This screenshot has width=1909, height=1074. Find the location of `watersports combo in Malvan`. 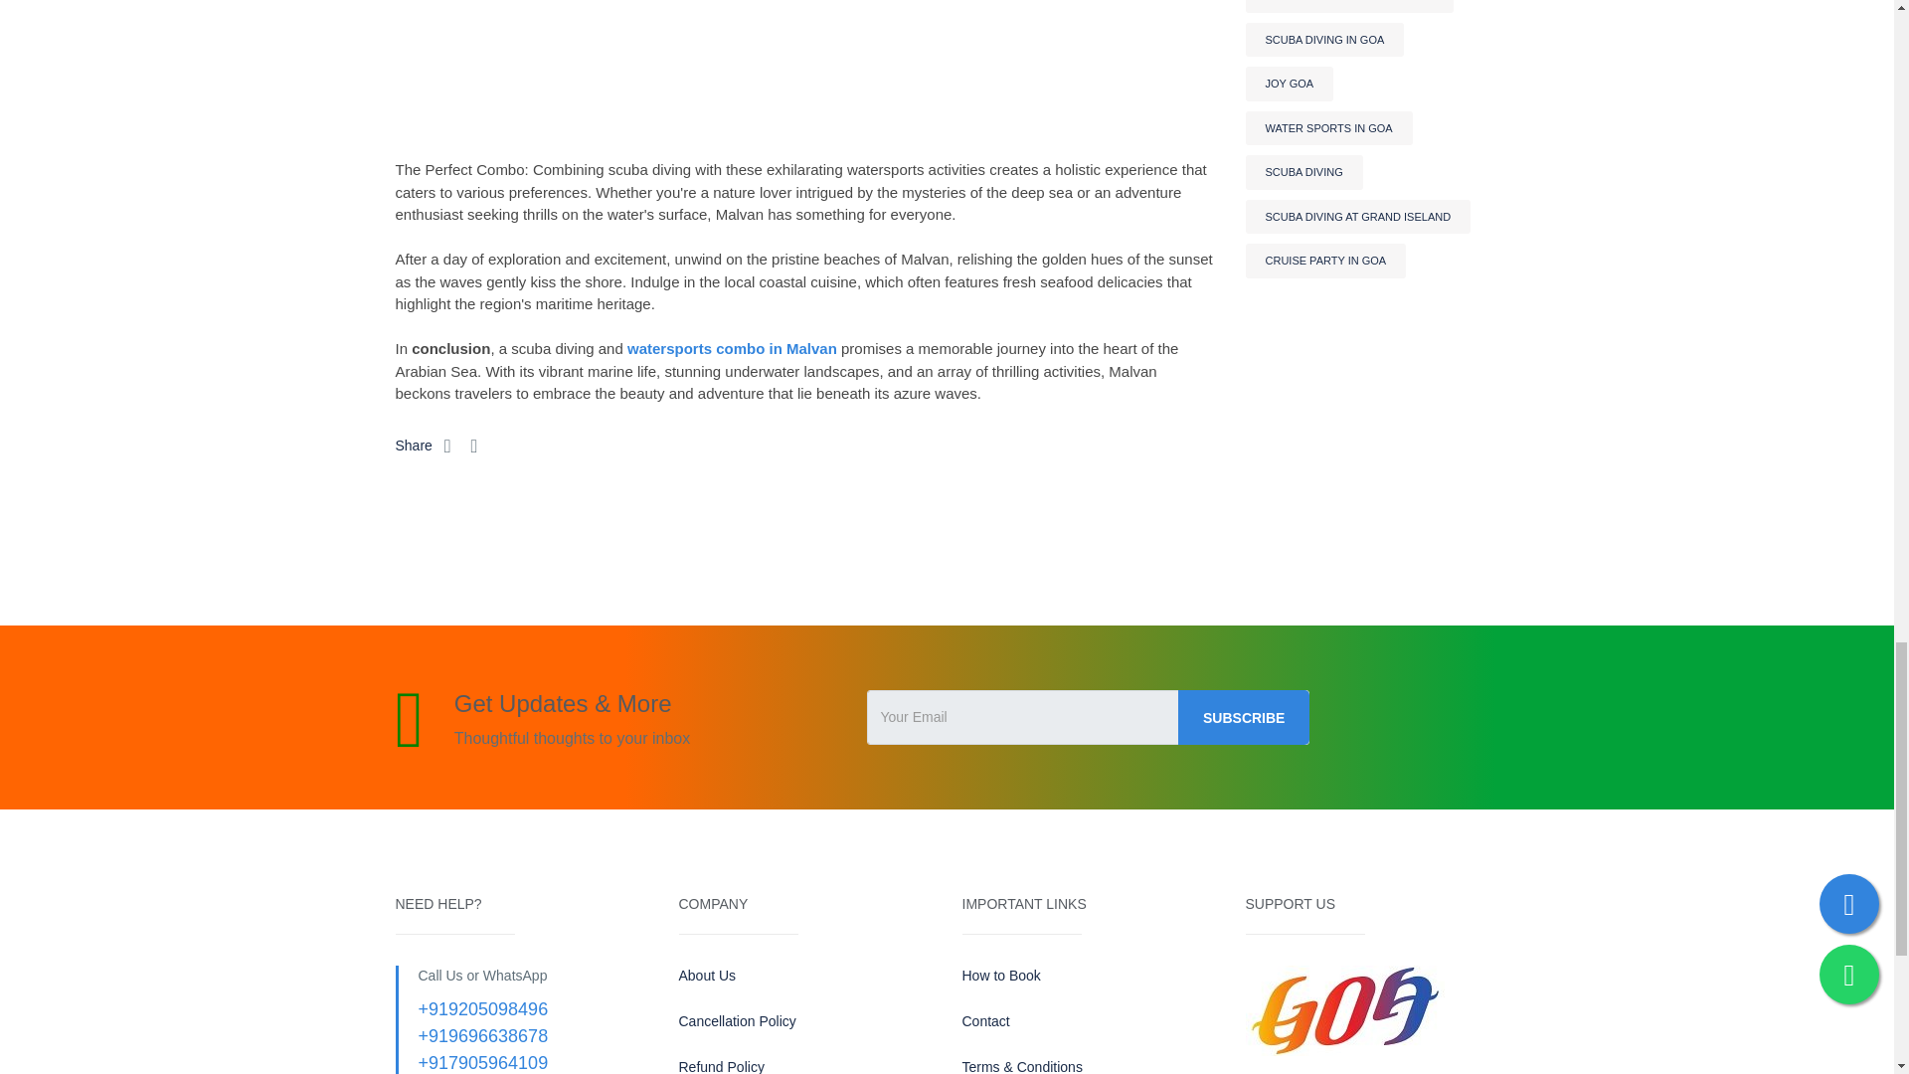

watersports combo in Malvan is located at coordinates (732, 348).